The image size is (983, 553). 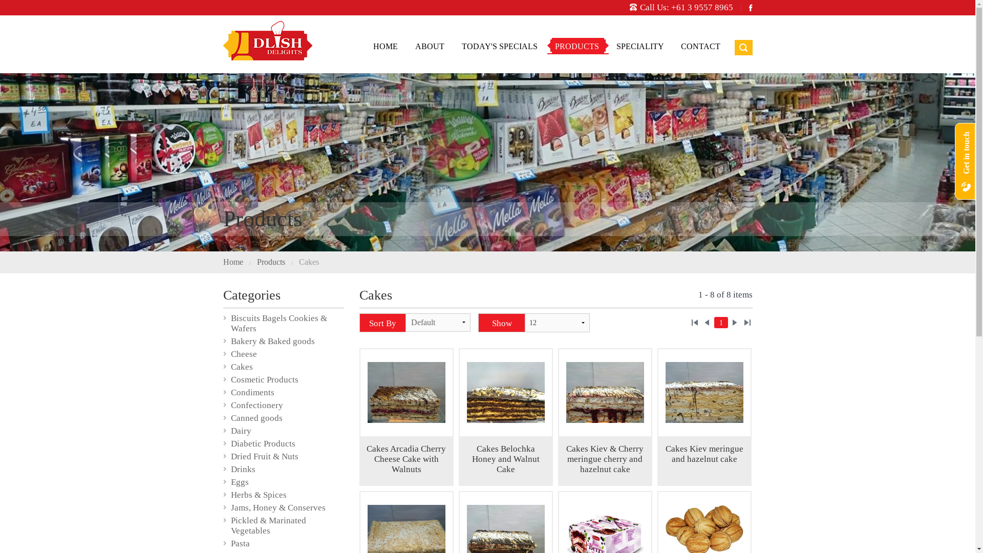 What do you see at coordinates (257, 406) in the screenshot?
I see `Confectionery` at bounding box center [257, 406].